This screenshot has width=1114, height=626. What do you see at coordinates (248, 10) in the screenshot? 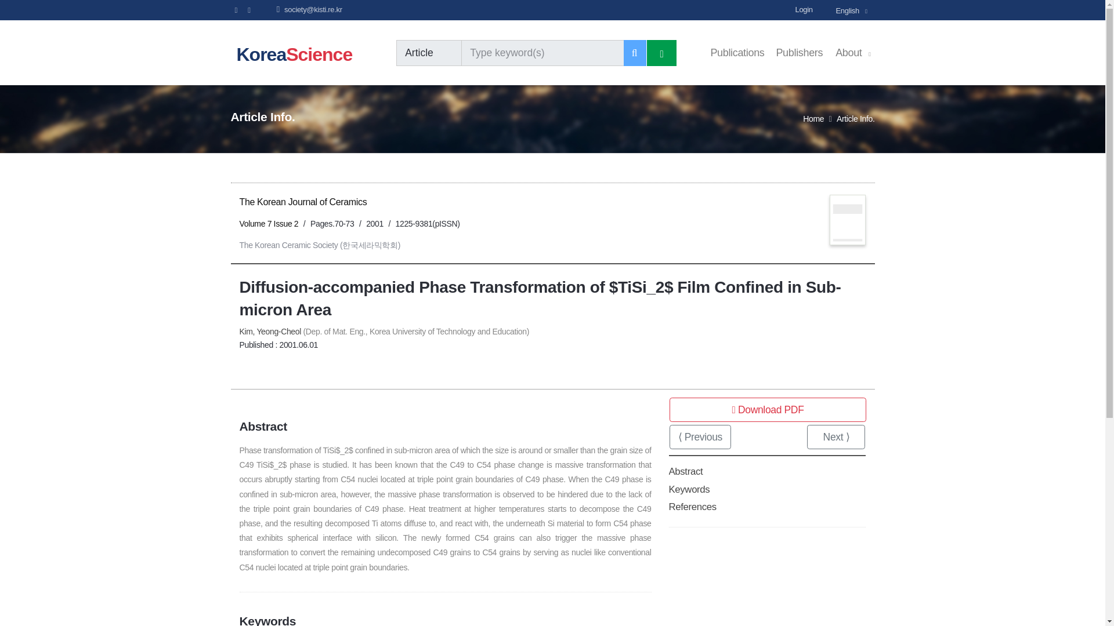
I see `Go to twitter page` at bounding box center [248, 10].